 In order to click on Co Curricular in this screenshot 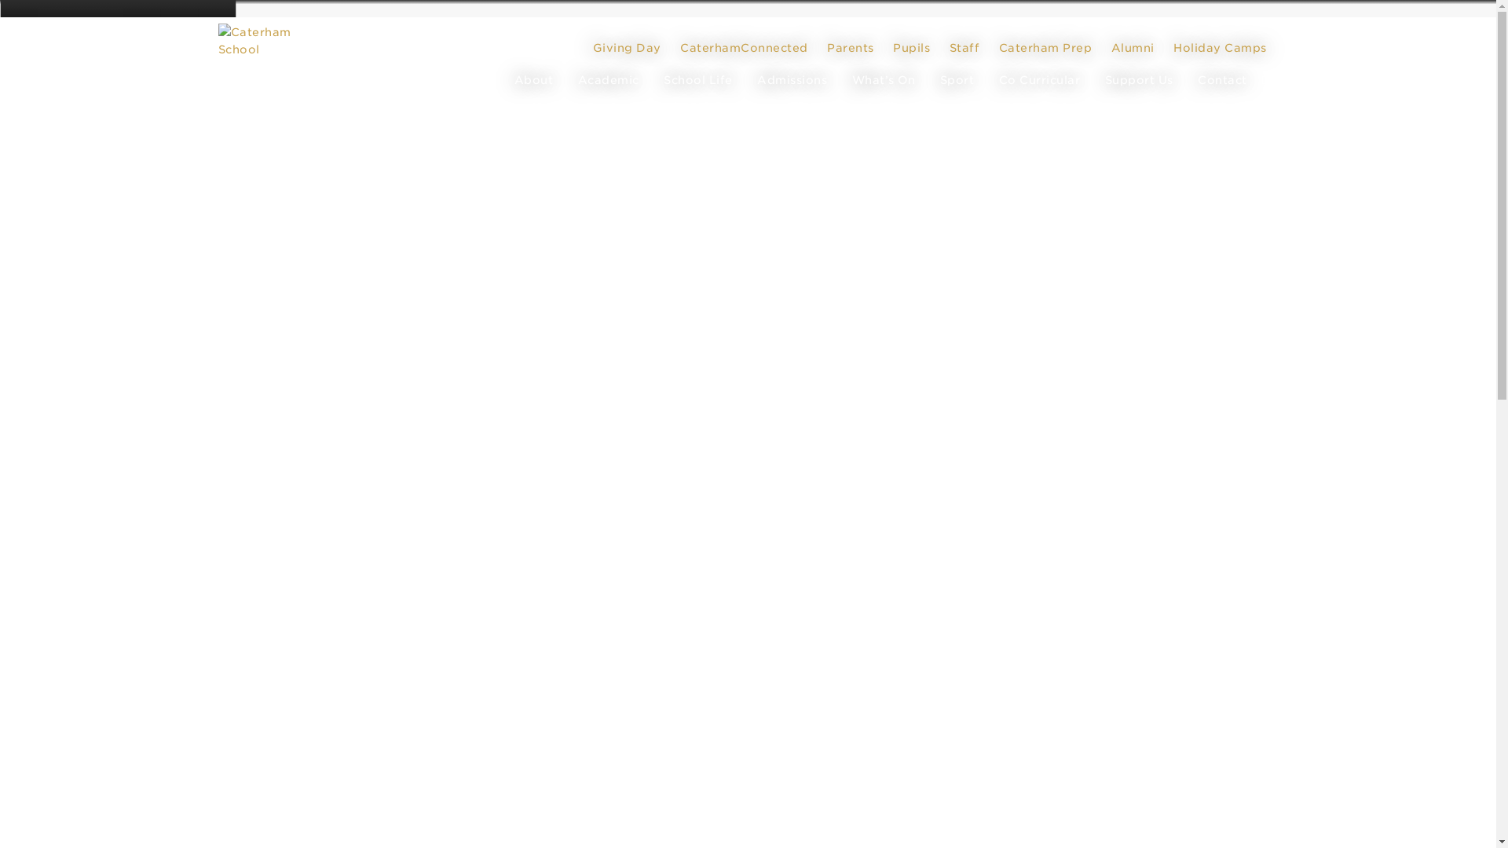, I will do `click(1040, 80)`.